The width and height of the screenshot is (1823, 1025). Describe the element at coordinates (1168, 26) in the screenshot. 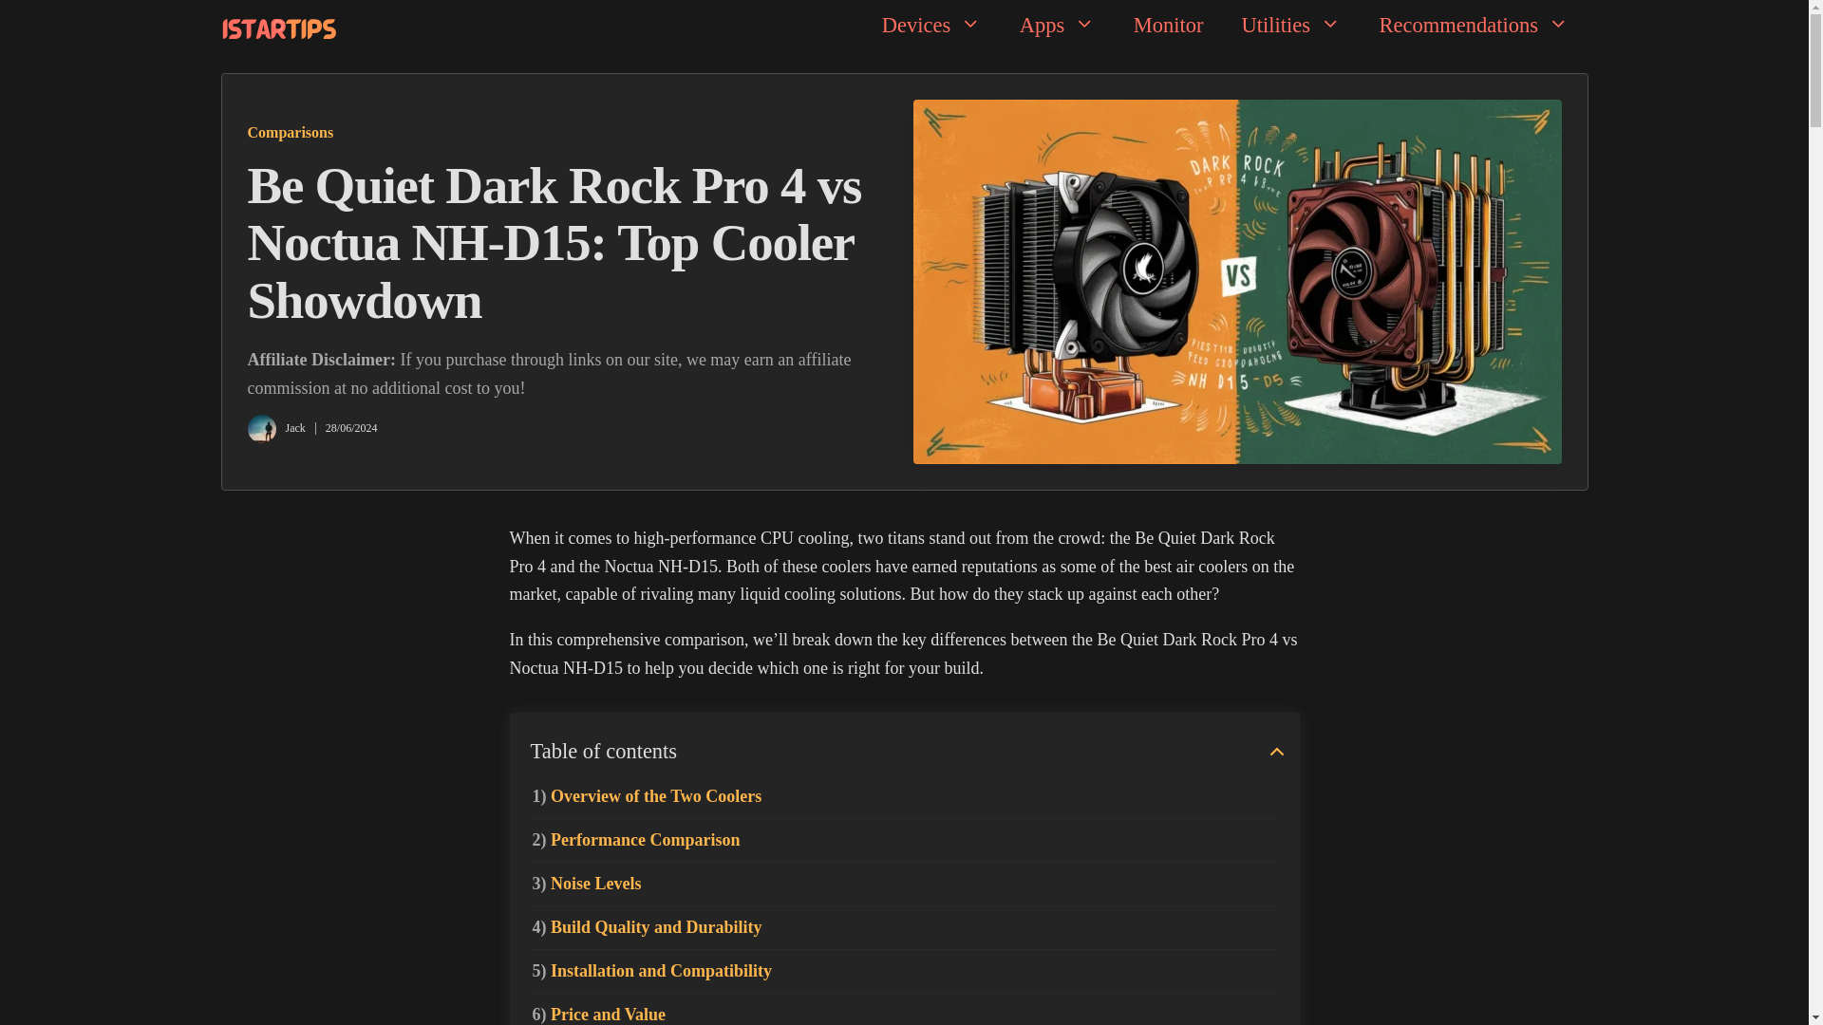

I see `Monitor` at that location.